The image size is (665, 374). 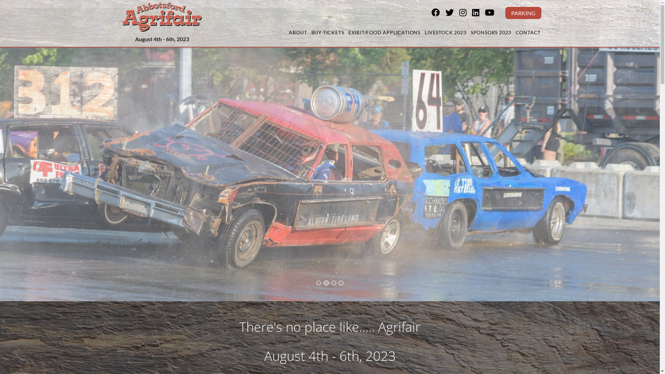 What do you see at coordinates (523, 13) in the screenshot?
I see `PARKING` at bounding box center [523, 13].